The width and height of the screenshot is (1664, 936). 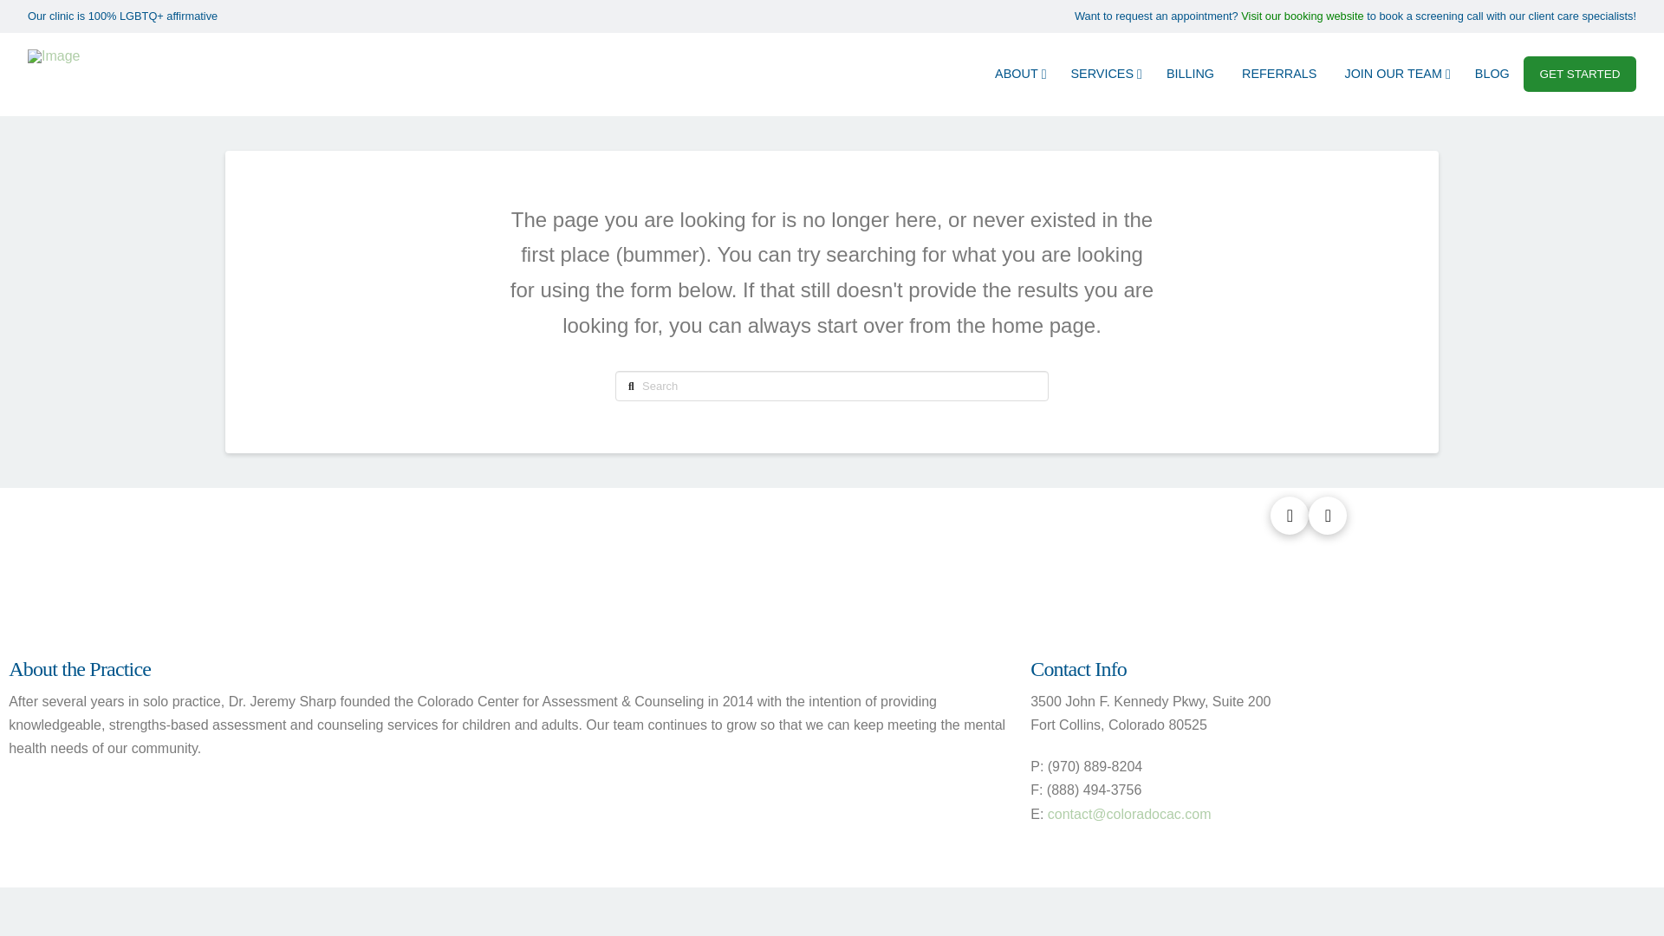 I want to click on JOIN OUR TEAM, so click(x=1395, y=74).